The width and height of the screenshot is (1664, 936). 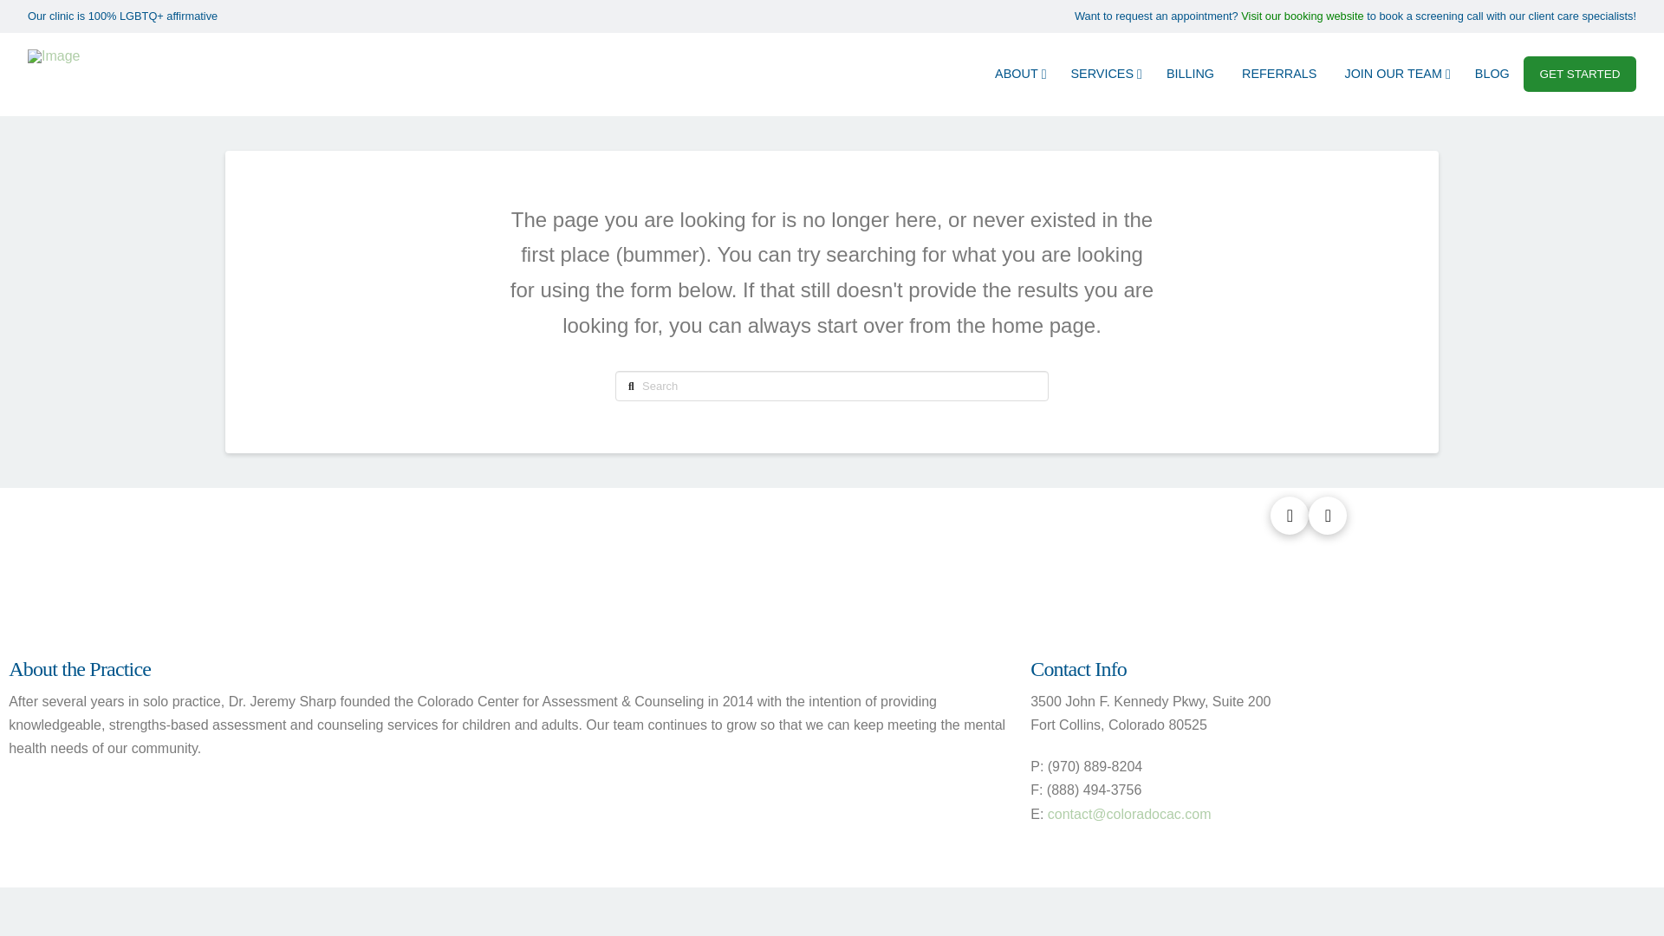 I want to click on JOIN OUR TEAM, so click(x=1395, y=74).